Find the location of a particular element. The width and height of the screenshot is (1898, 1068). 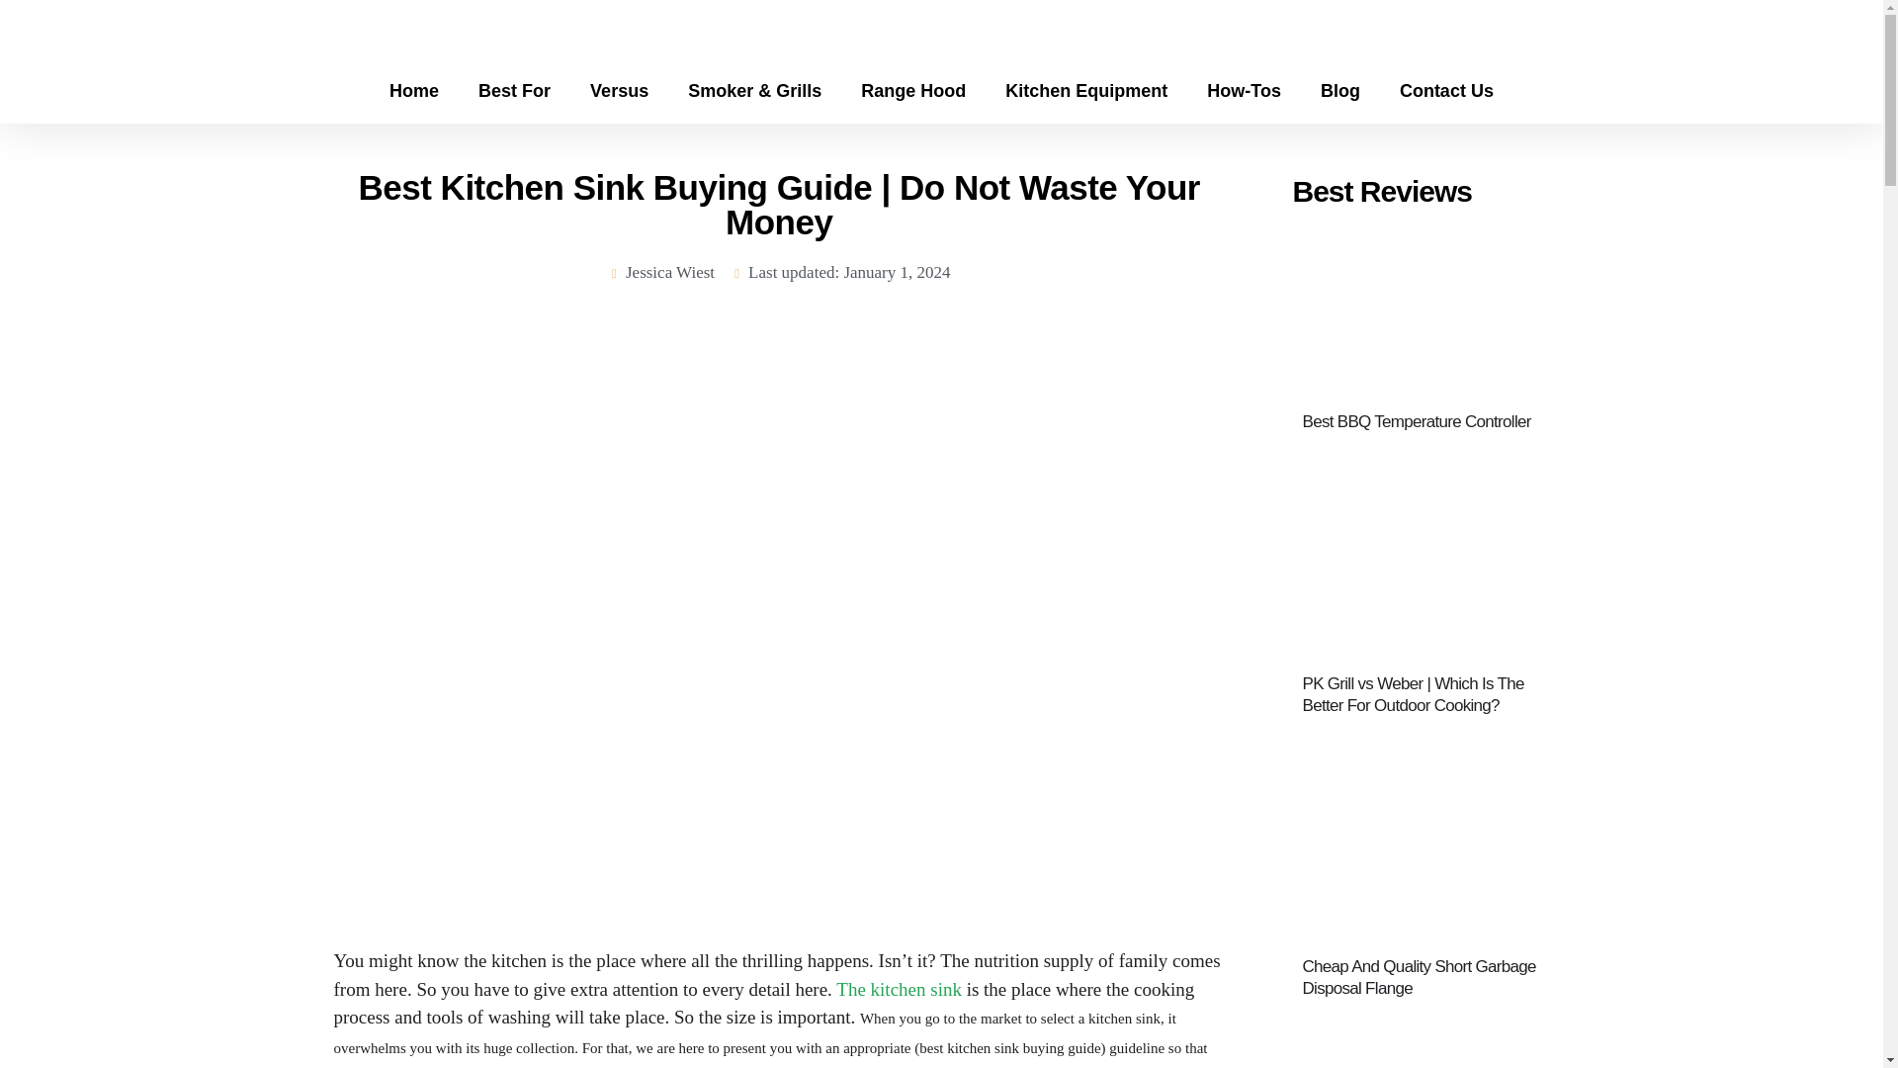

Home is located at coordinates (414, 90).